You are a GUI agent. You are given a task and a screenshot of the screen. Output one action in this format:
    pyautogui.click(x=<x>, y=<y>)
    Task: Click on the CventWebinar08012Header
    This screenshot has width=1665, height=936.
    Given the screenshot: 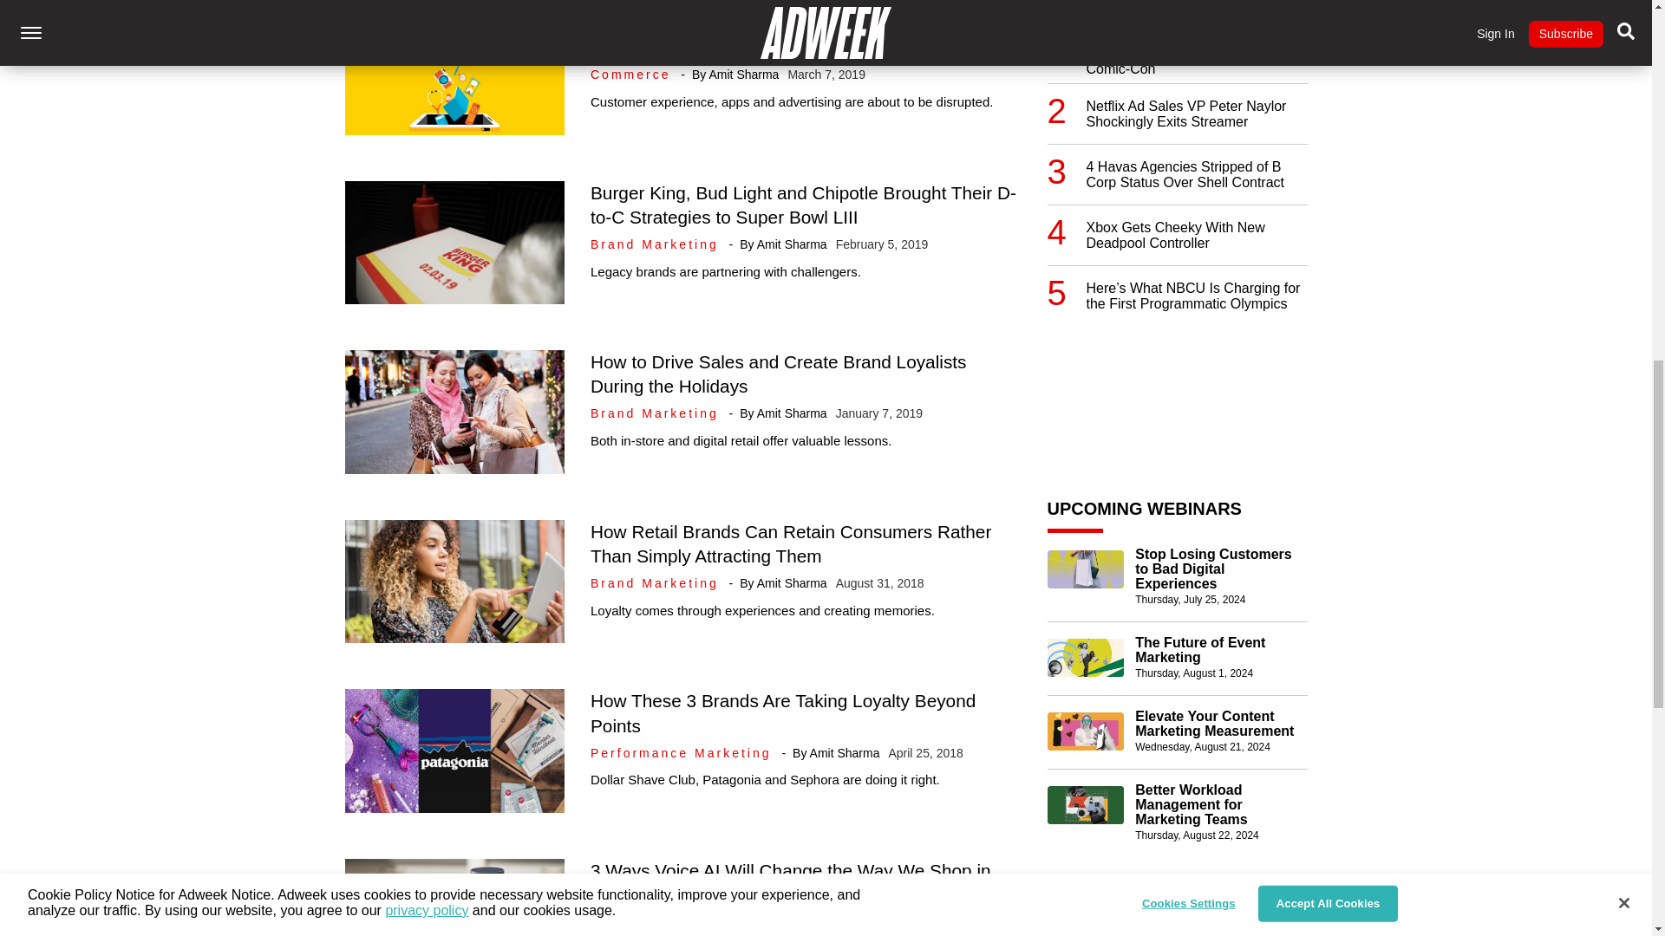 What is the action you would take?
    pyautogui.click(x=1086, y=657)
    